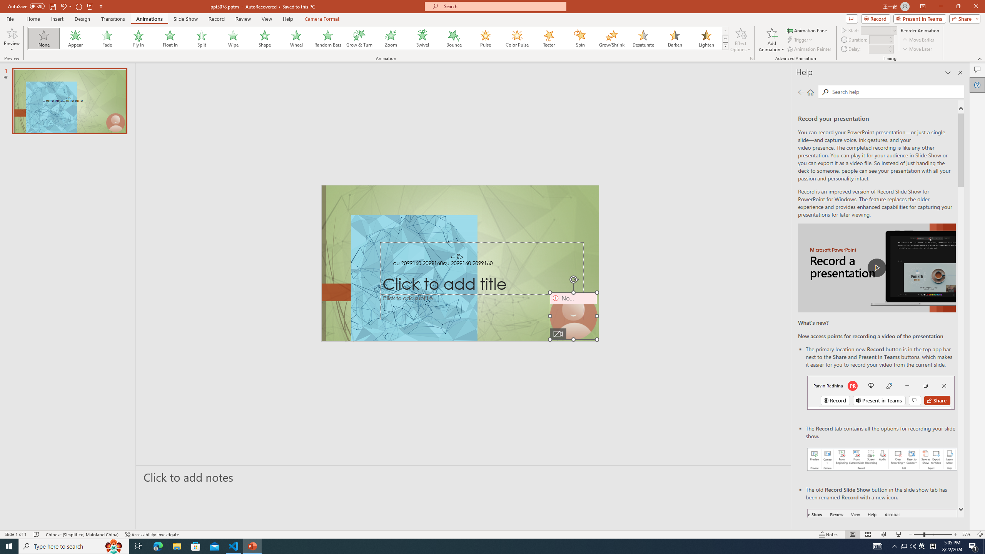 This screenshot has width=985, height=554. I want to click on Record button in ribbon, so click(883, 547).